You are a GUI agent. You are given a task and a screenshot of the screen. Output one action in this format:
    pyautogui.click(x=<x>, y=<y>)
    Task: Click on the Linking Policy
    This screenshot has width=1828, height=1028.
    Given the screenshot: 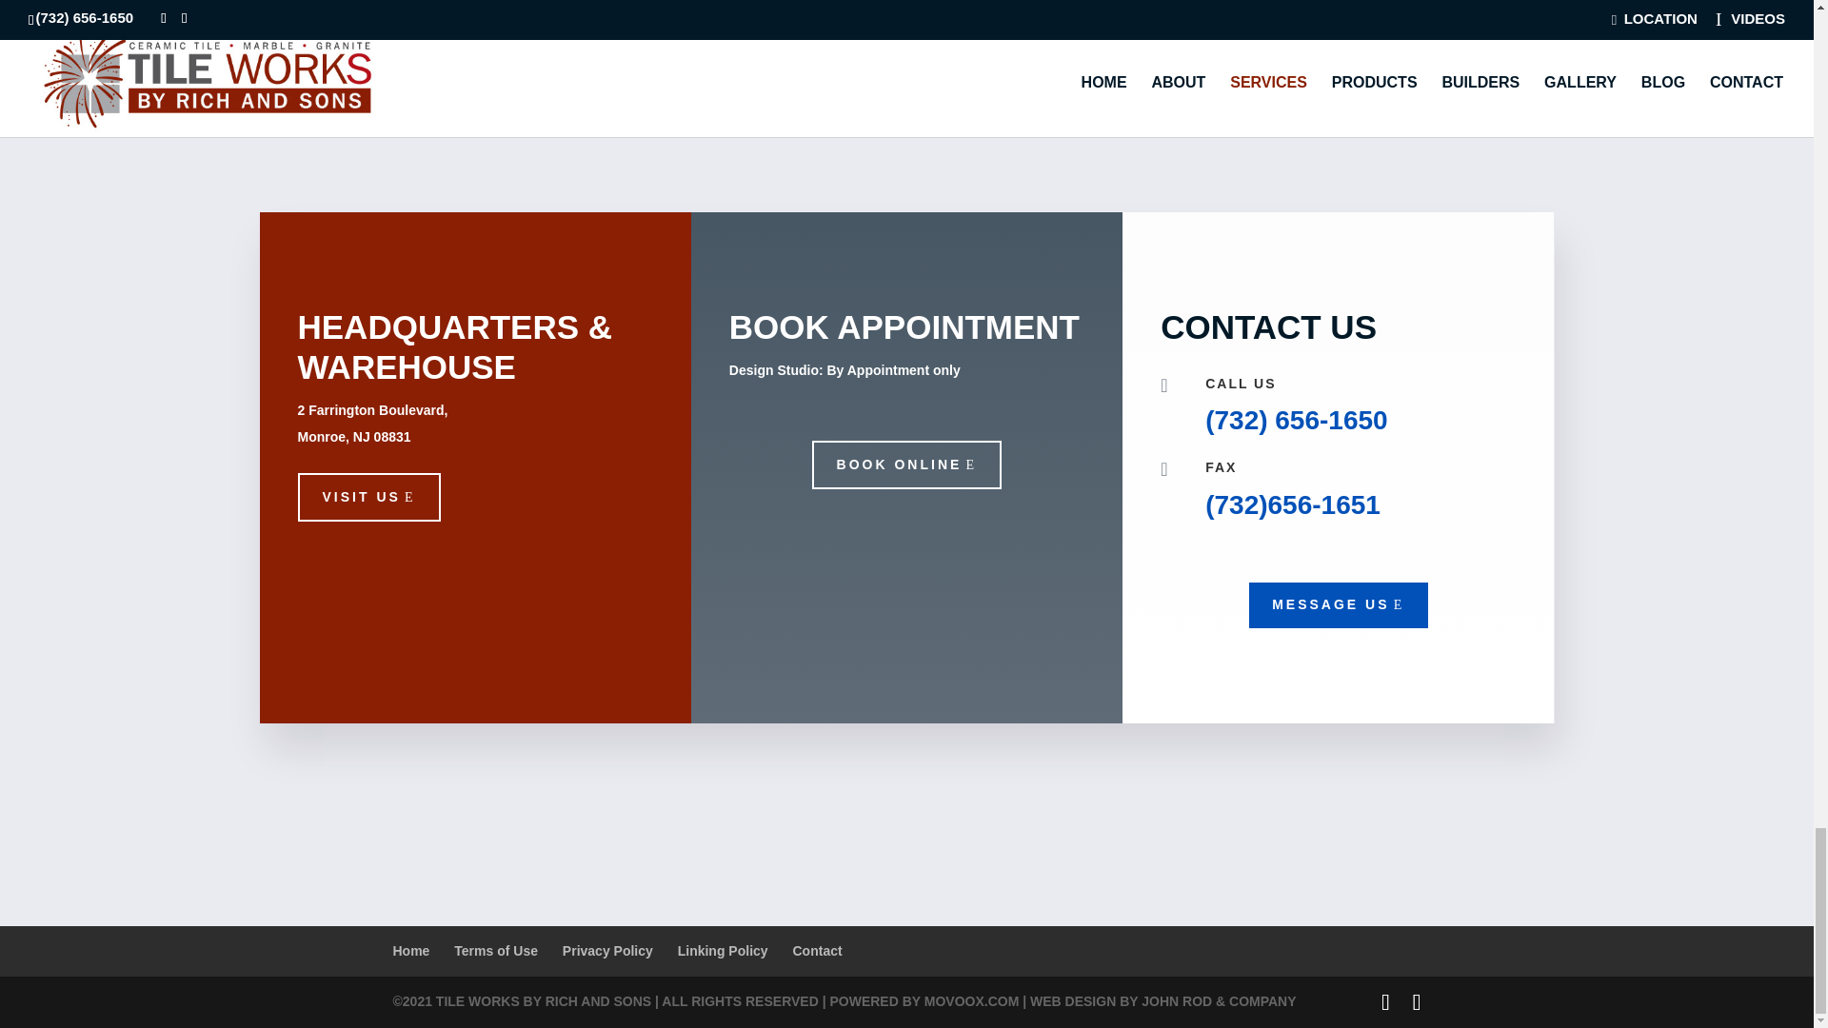 What is the action you would take?
    pyautogui.click(x=723, y=950)
    